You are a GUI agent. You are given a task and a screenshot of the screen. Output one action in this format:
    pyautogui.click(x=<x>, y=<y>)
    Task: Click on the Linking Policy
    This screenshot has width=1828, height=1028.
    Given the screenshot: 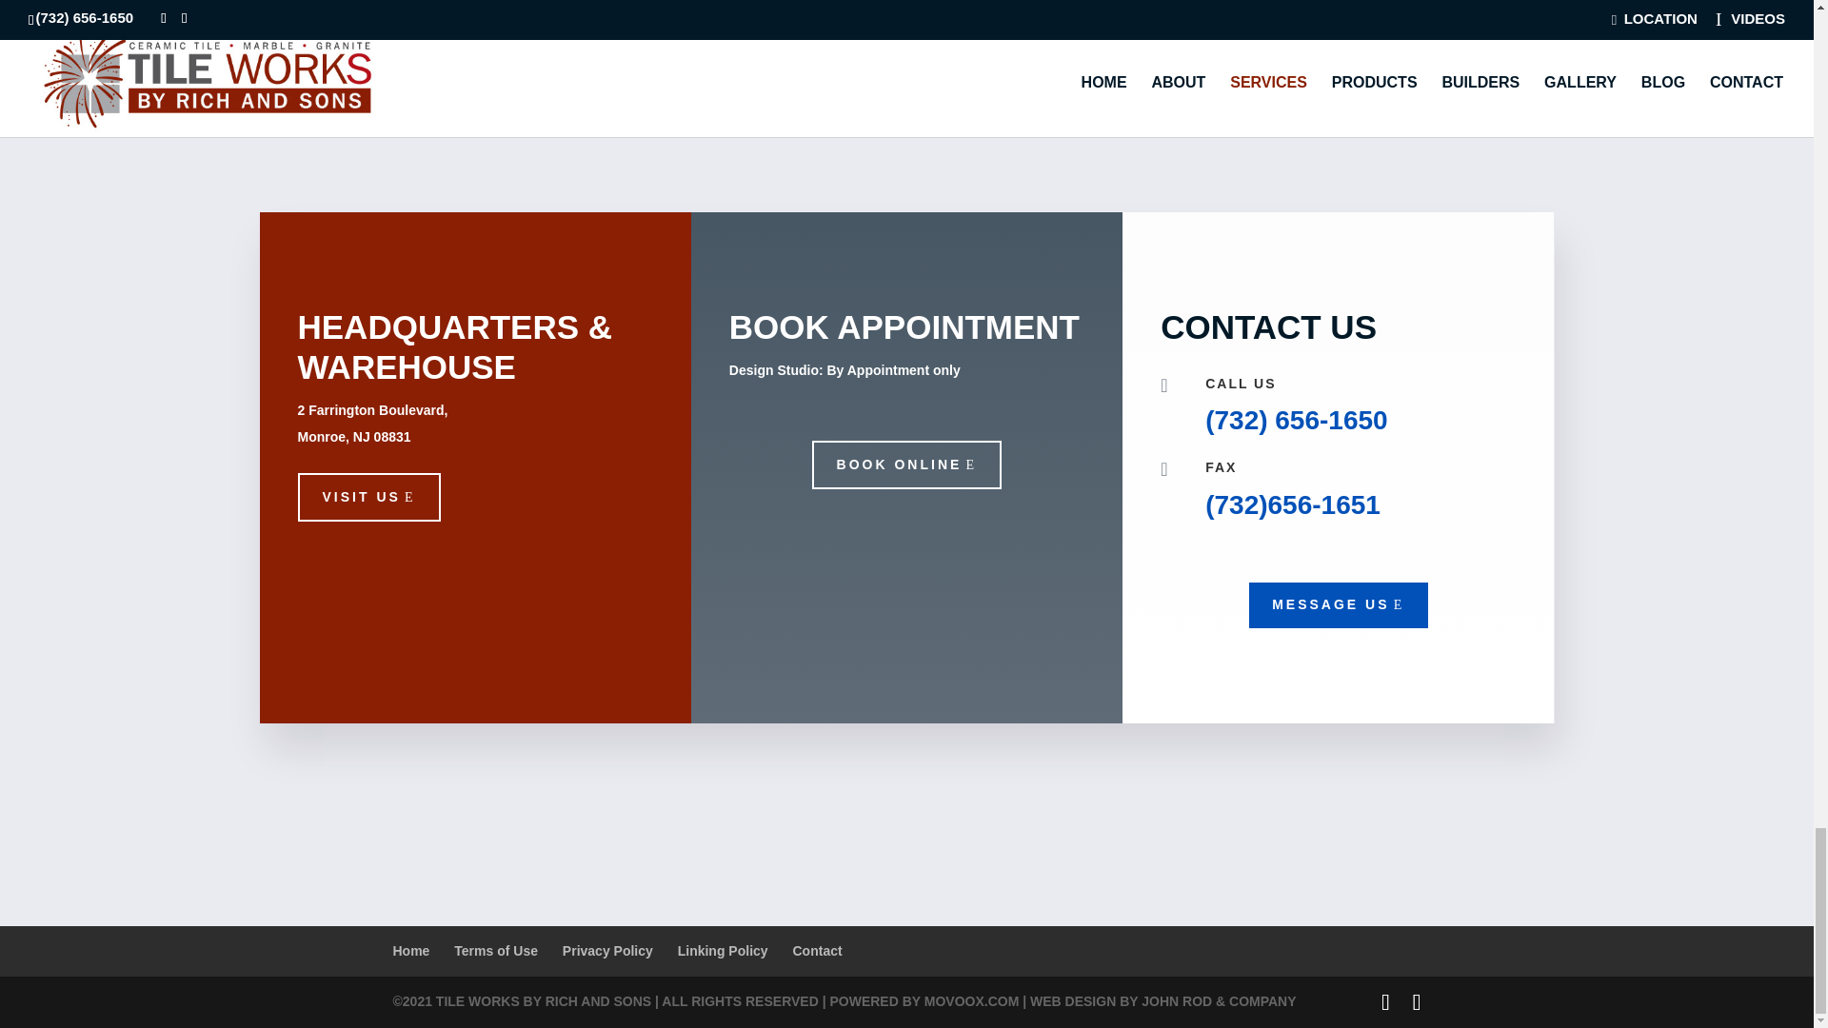 What is the action you would take?
    pyautogui.click(x=723, y=950)
    